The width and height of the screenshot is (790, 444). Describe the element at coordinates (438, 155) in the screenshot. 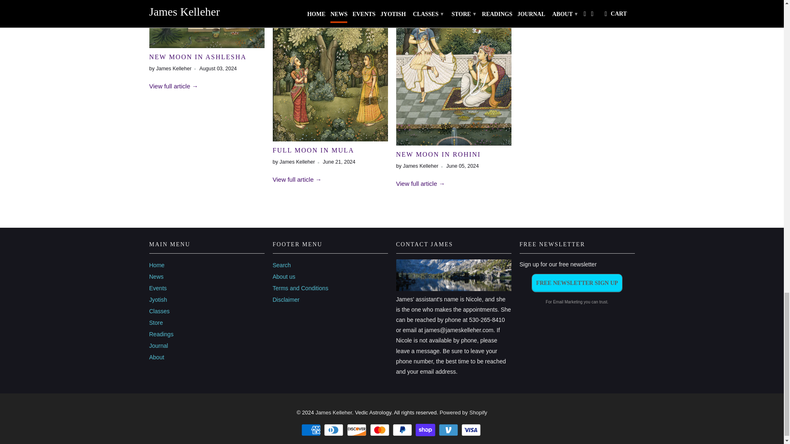

I see `New Moon in Rohini` at that location.